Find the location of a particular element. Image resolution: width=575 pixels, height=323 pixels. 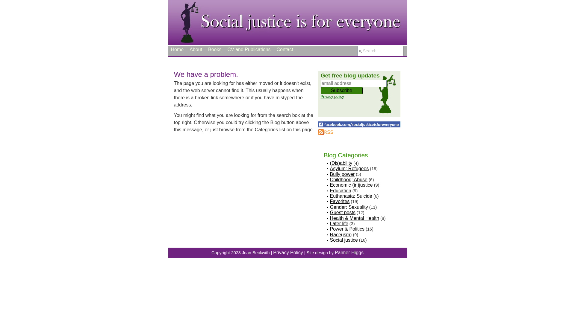

Power & Politics is located at coordinates (347, 229).